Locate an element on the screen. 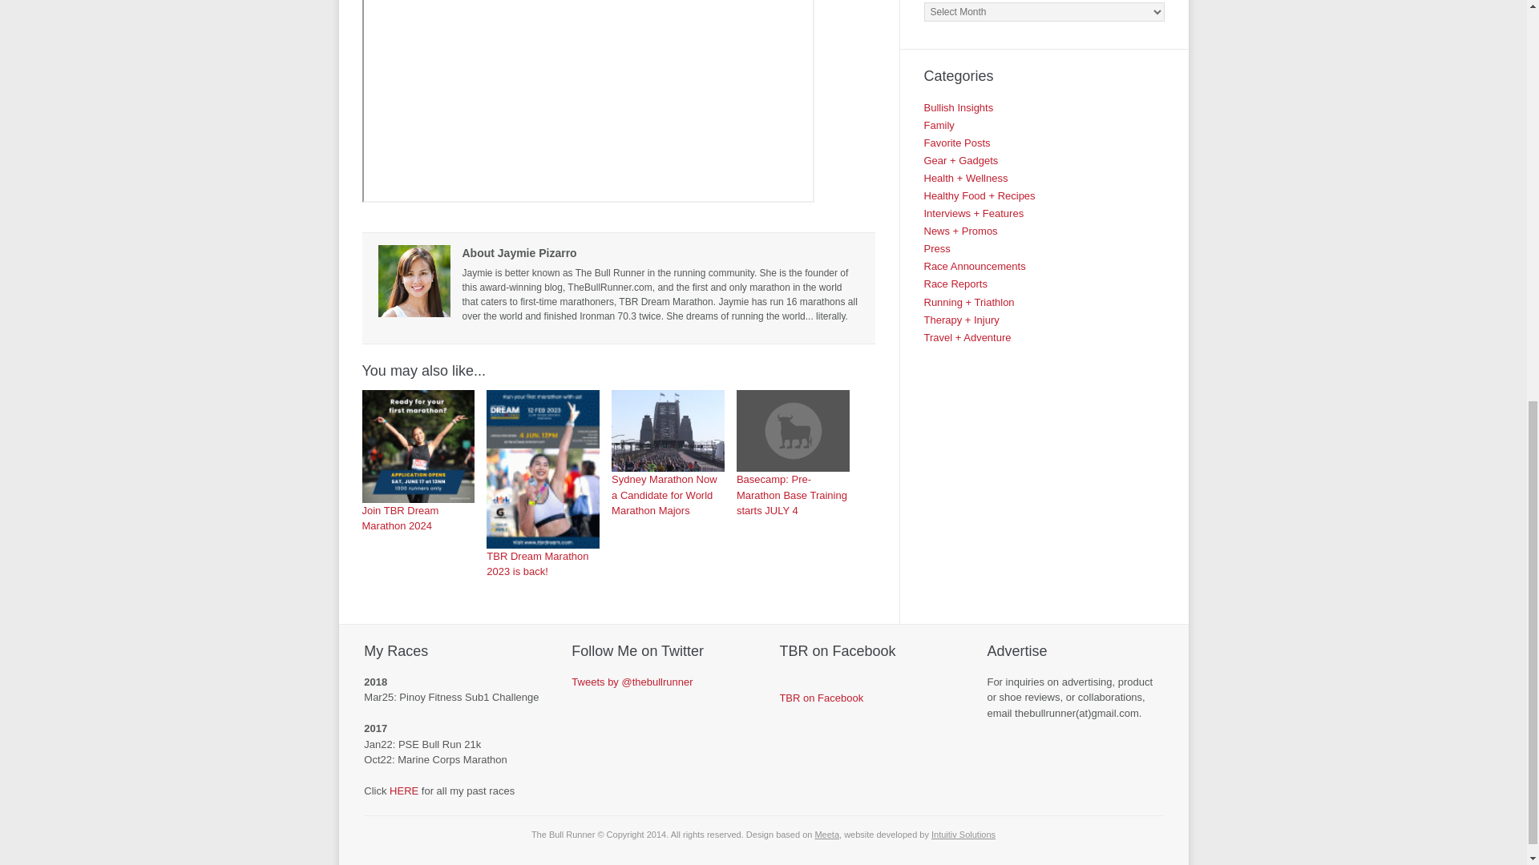  TBR on Facebook is located at coordinates (821, 698).